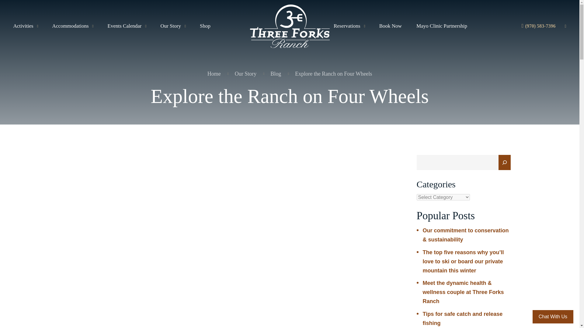 This screenshot has width=584, height=328. I want to click on Reservations, so click(349, 26).